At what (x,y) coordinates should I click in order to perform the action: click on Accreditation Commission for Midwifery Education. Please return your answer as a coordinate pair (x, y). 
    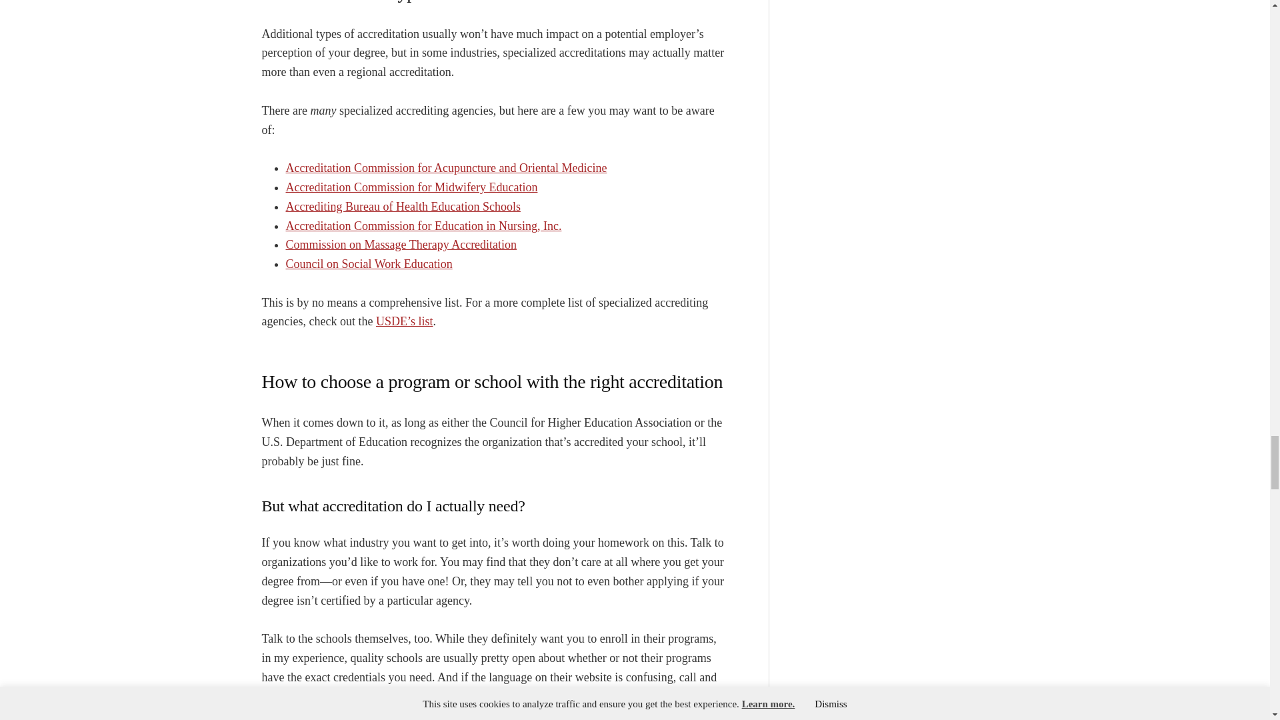
    Looking at the image, I should click on (411, 187).